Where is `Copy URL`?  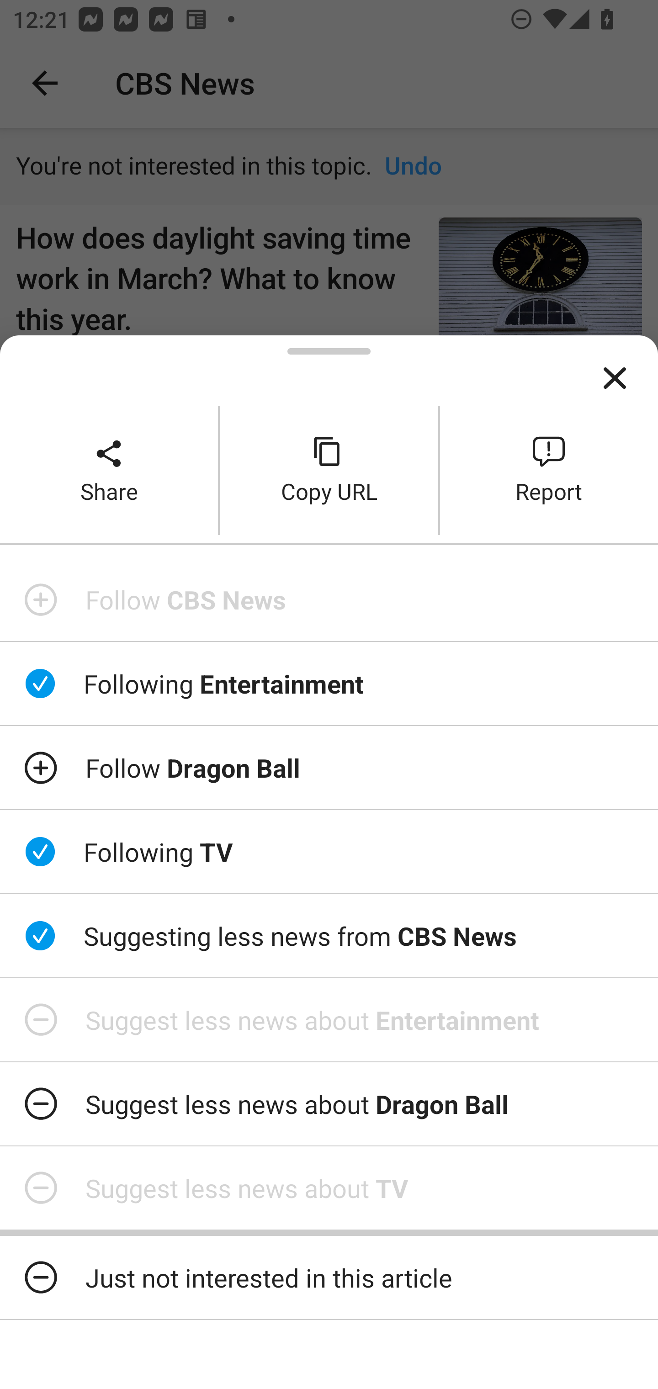 Copy URL is located at coordinates (329, 470).